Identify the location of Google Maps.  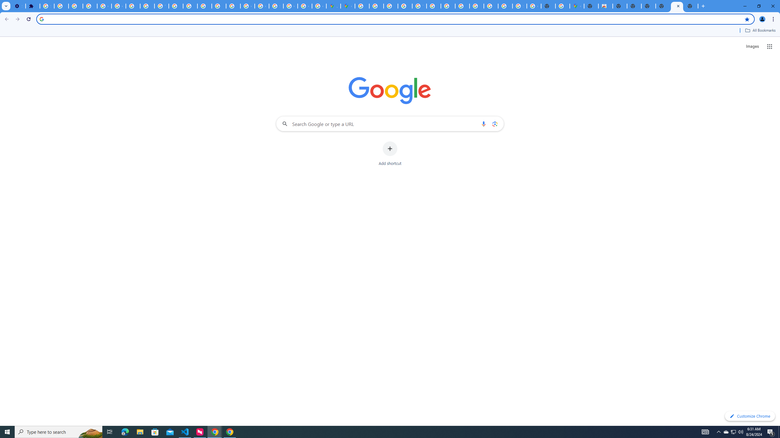
(577, 6).